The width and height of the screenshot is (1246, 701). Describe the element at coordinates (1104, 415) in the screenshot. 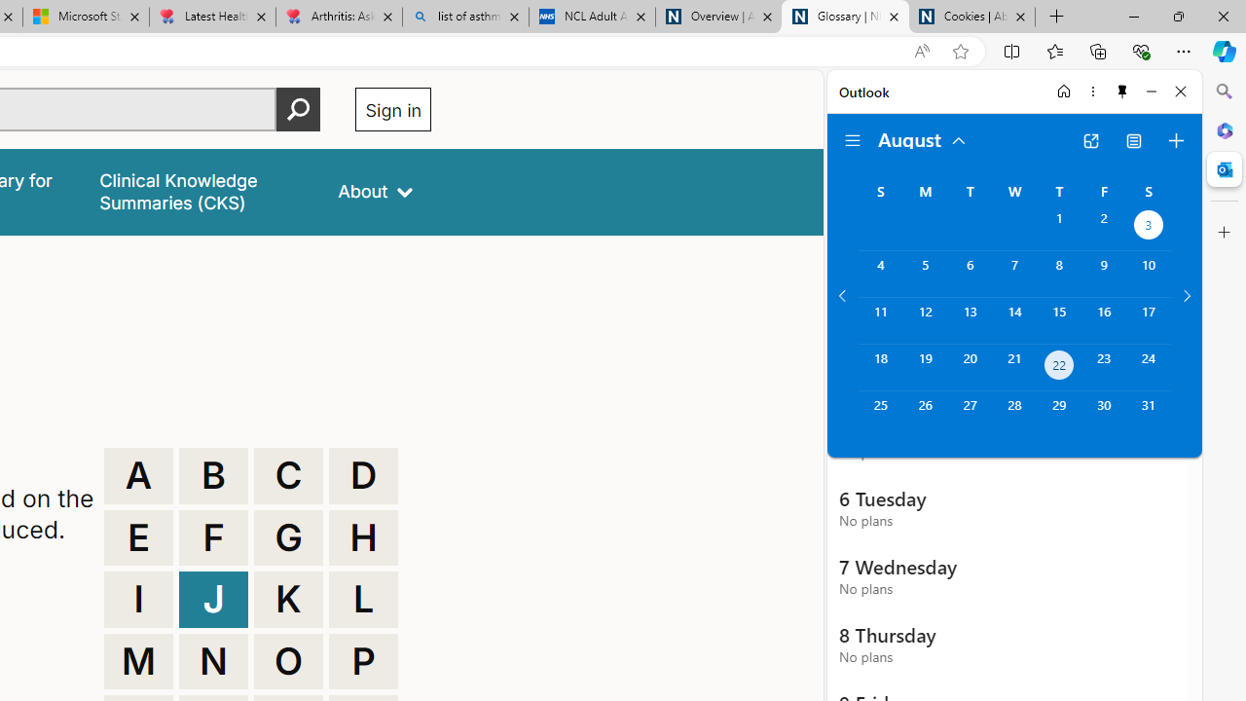

I see `Friday, August 30, 2024. ` at that location.